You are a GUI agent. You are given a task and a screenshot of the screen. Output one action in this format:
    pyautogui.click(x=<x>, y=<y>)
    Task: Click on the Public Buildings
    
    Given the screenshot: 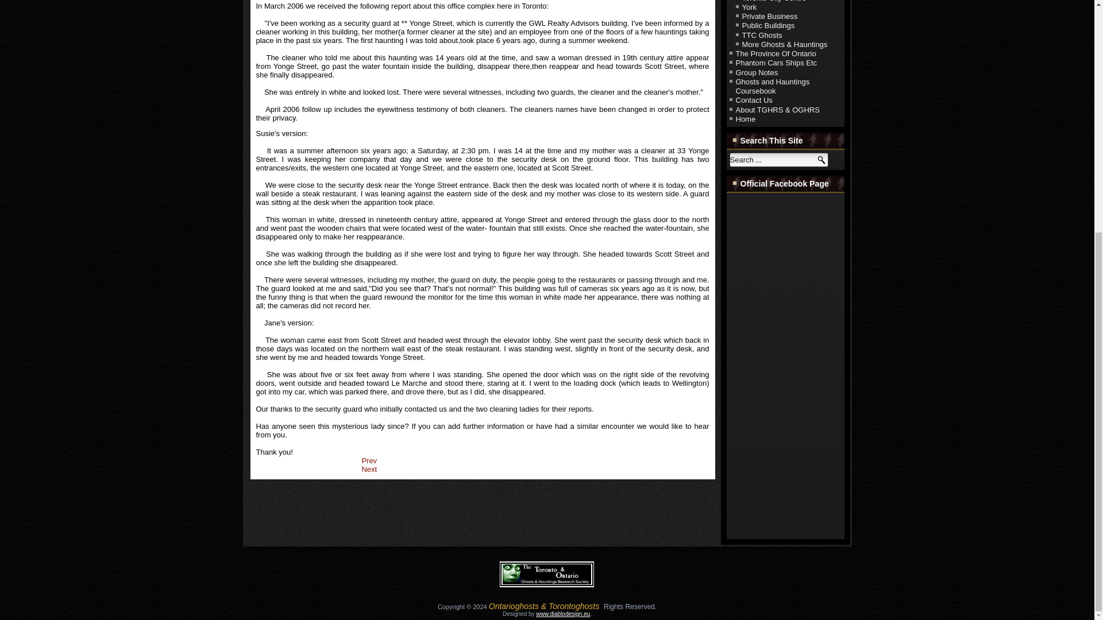 What is the action you would take?
    pyautogui.click(x=769, y=25)
    